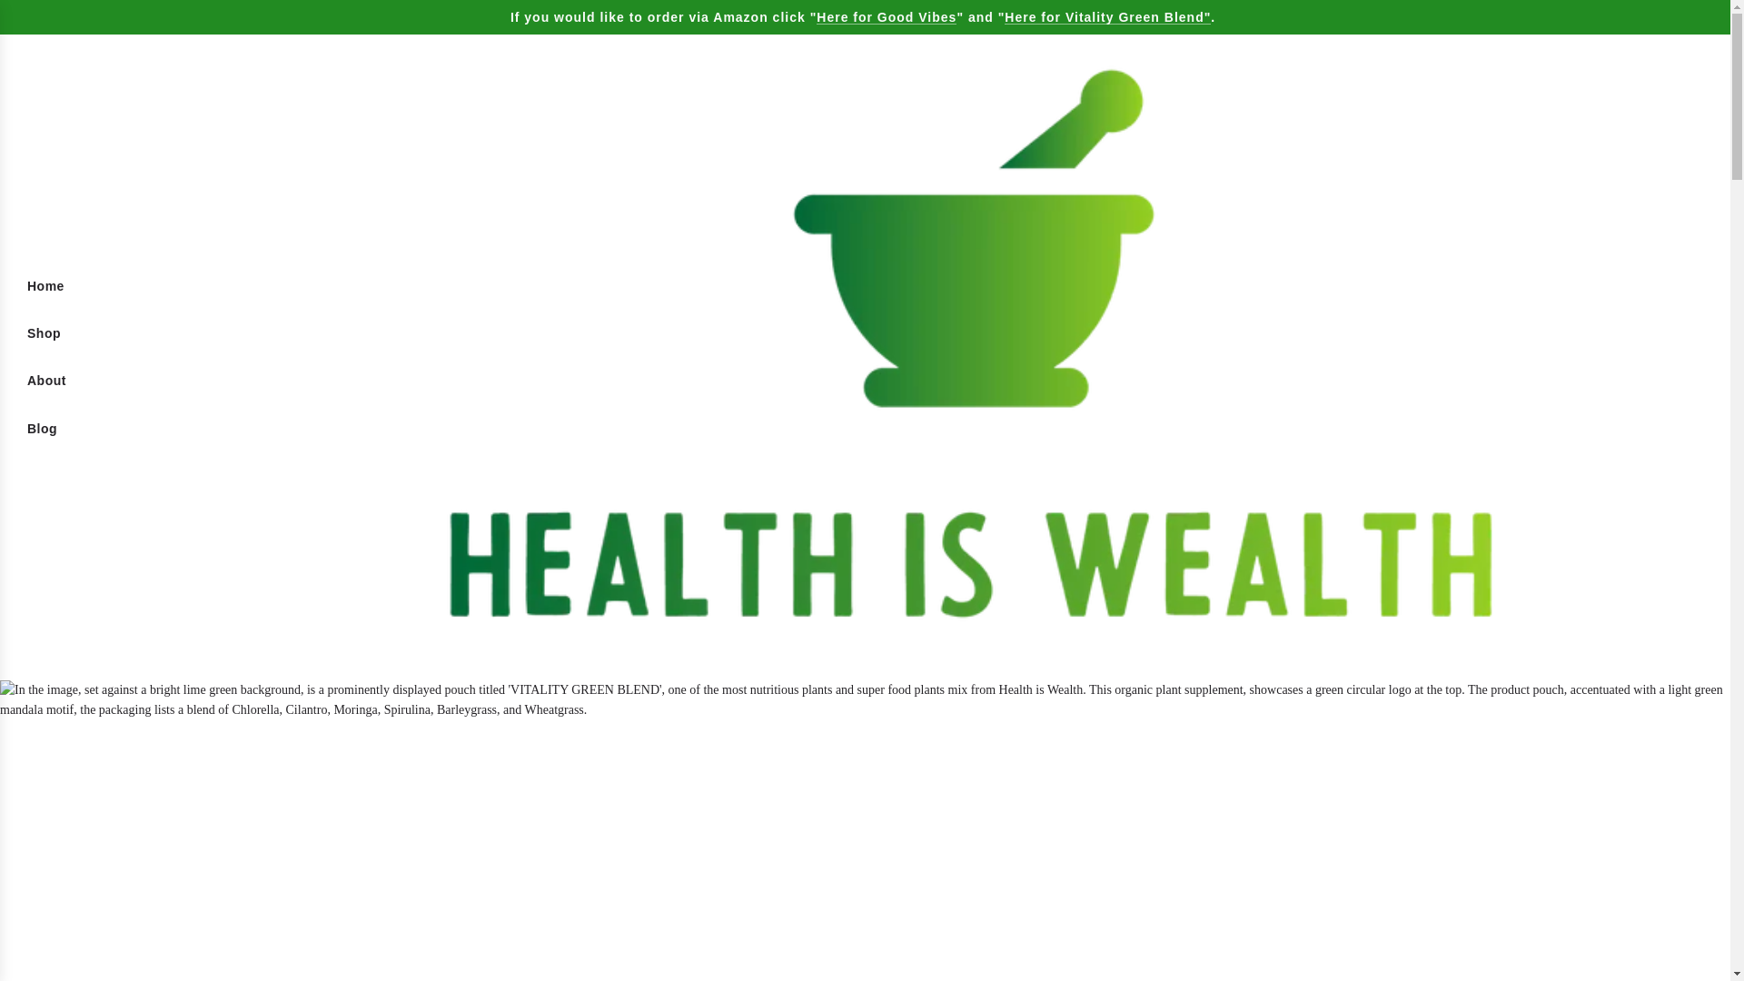 This screenshot has height=981, width=1744. Describe the element at coordinates (1106, 16) in the screenshot. I see `Here for Vitality Green Blend"` at that location.